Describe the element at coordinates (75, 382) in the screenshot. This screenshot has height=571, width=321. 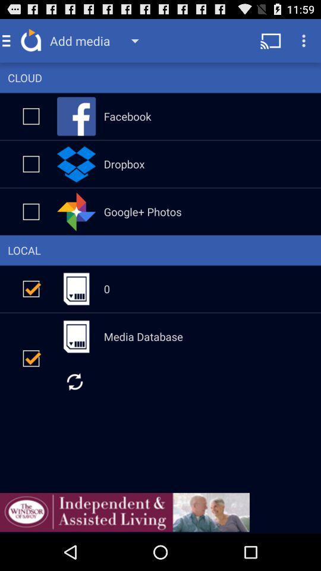
I see `reload` at that location.